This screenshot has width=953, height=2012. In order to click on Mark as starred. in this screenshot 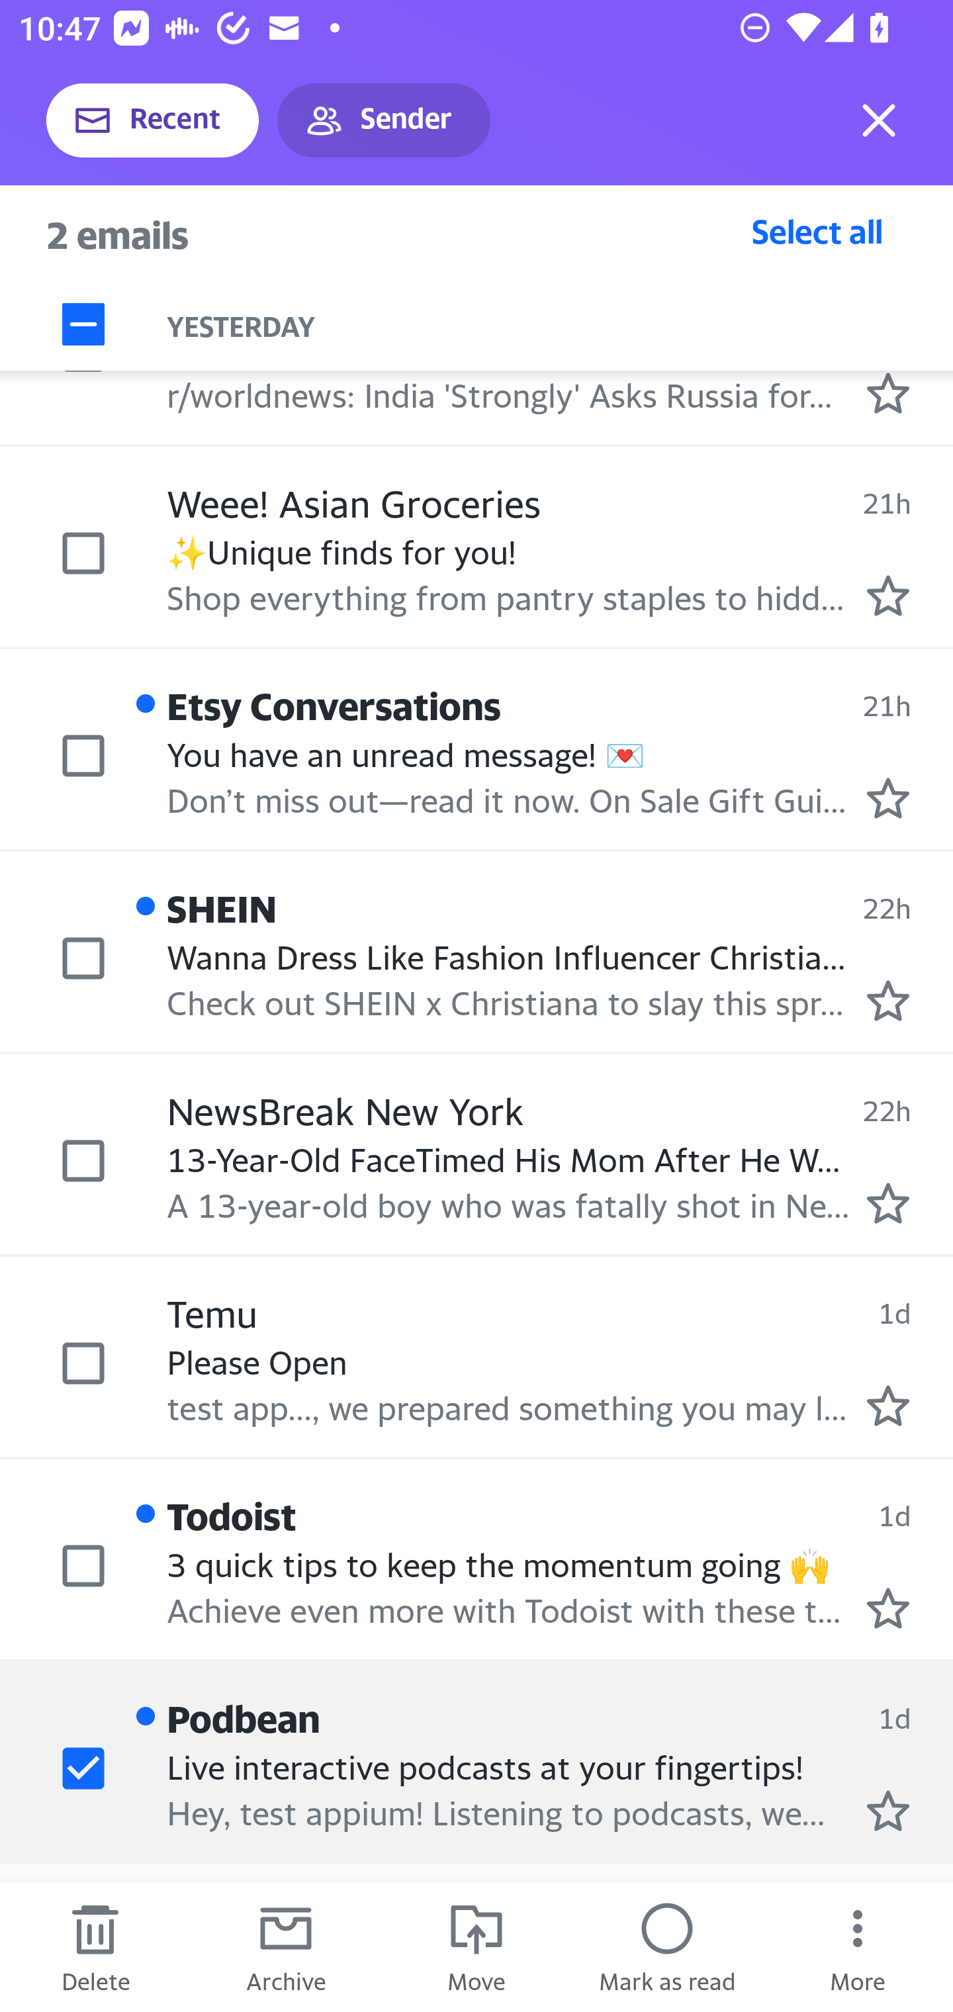, I will do `click(888, 393)`.